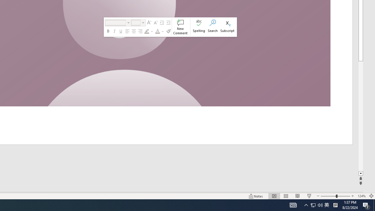  I want to click on Class: NetUITextbox, so click(136, 23).